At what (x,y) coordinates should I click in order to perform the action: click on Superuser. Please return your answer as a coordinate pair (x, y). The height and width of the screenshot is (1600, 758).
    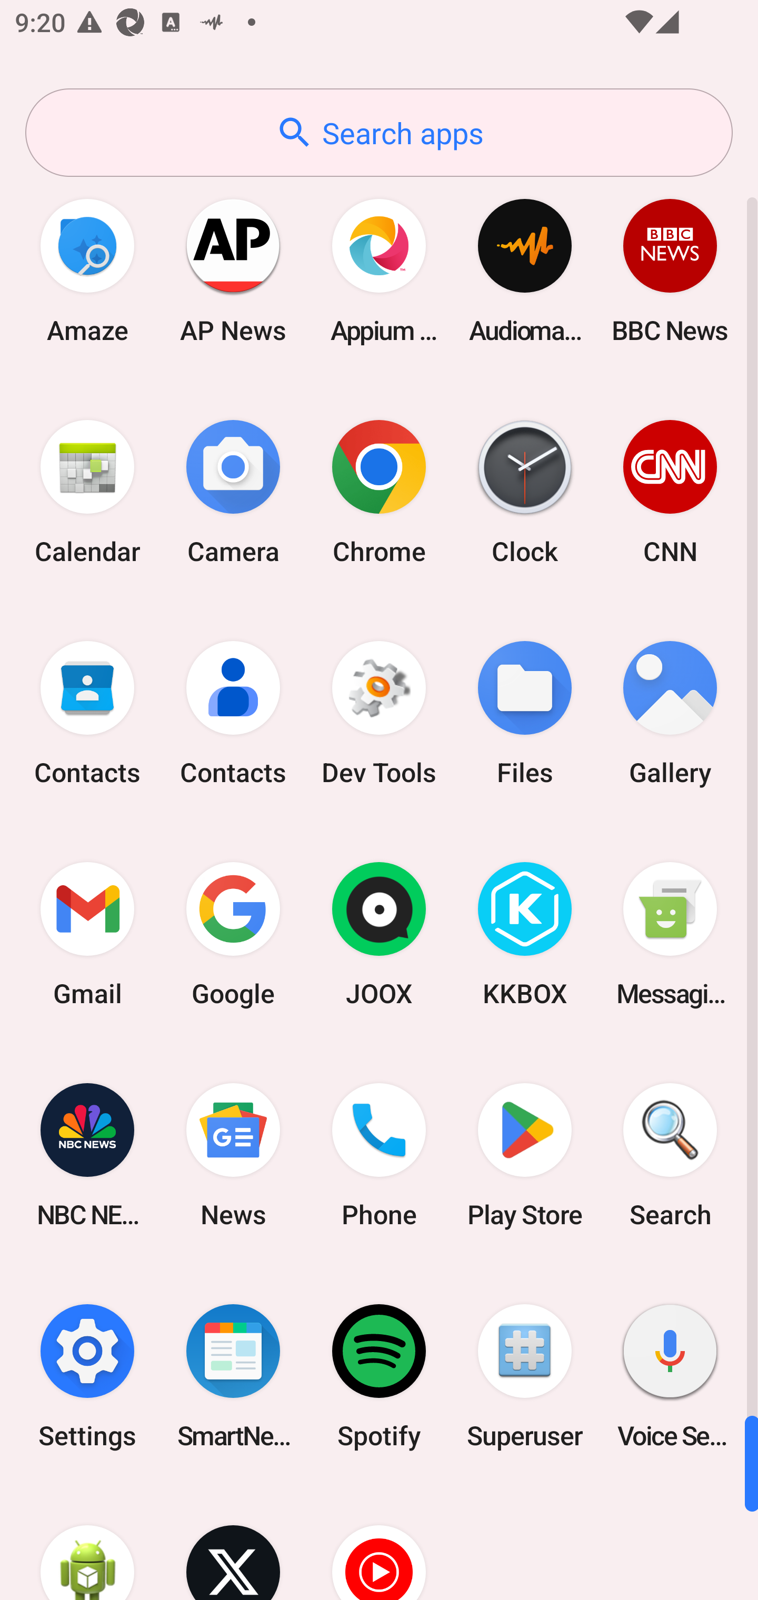
    Looking at the image, I should click on (524, 1376).